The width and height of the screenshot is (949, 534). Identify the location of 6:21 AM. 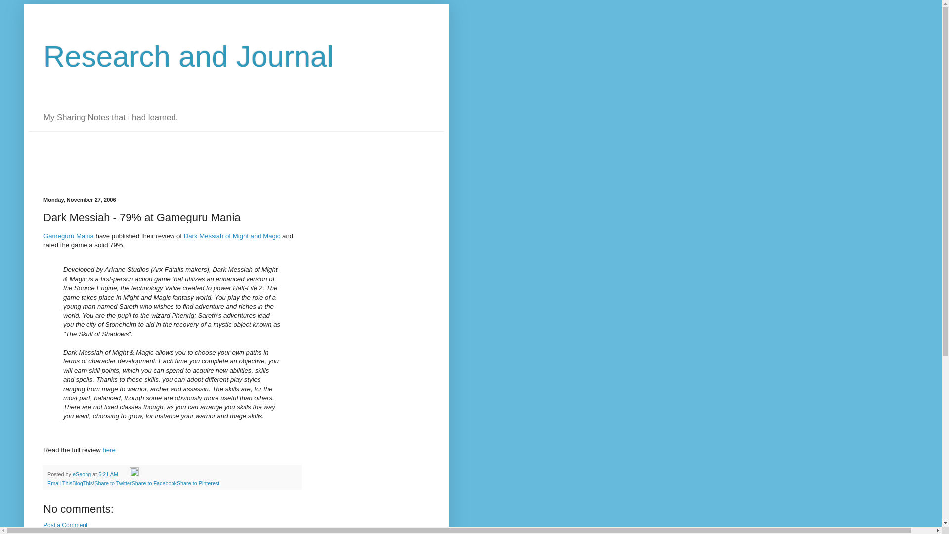
(108, 474).